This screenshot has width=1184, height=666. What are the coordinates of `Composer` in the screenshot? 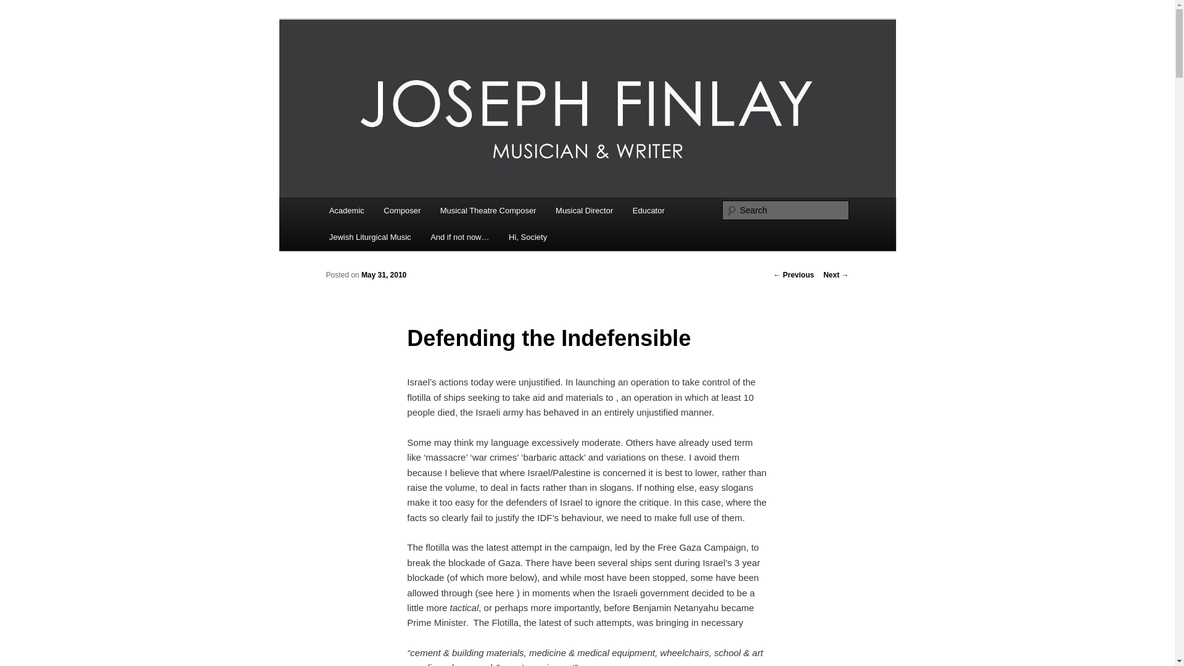 It's located at (402, 210).